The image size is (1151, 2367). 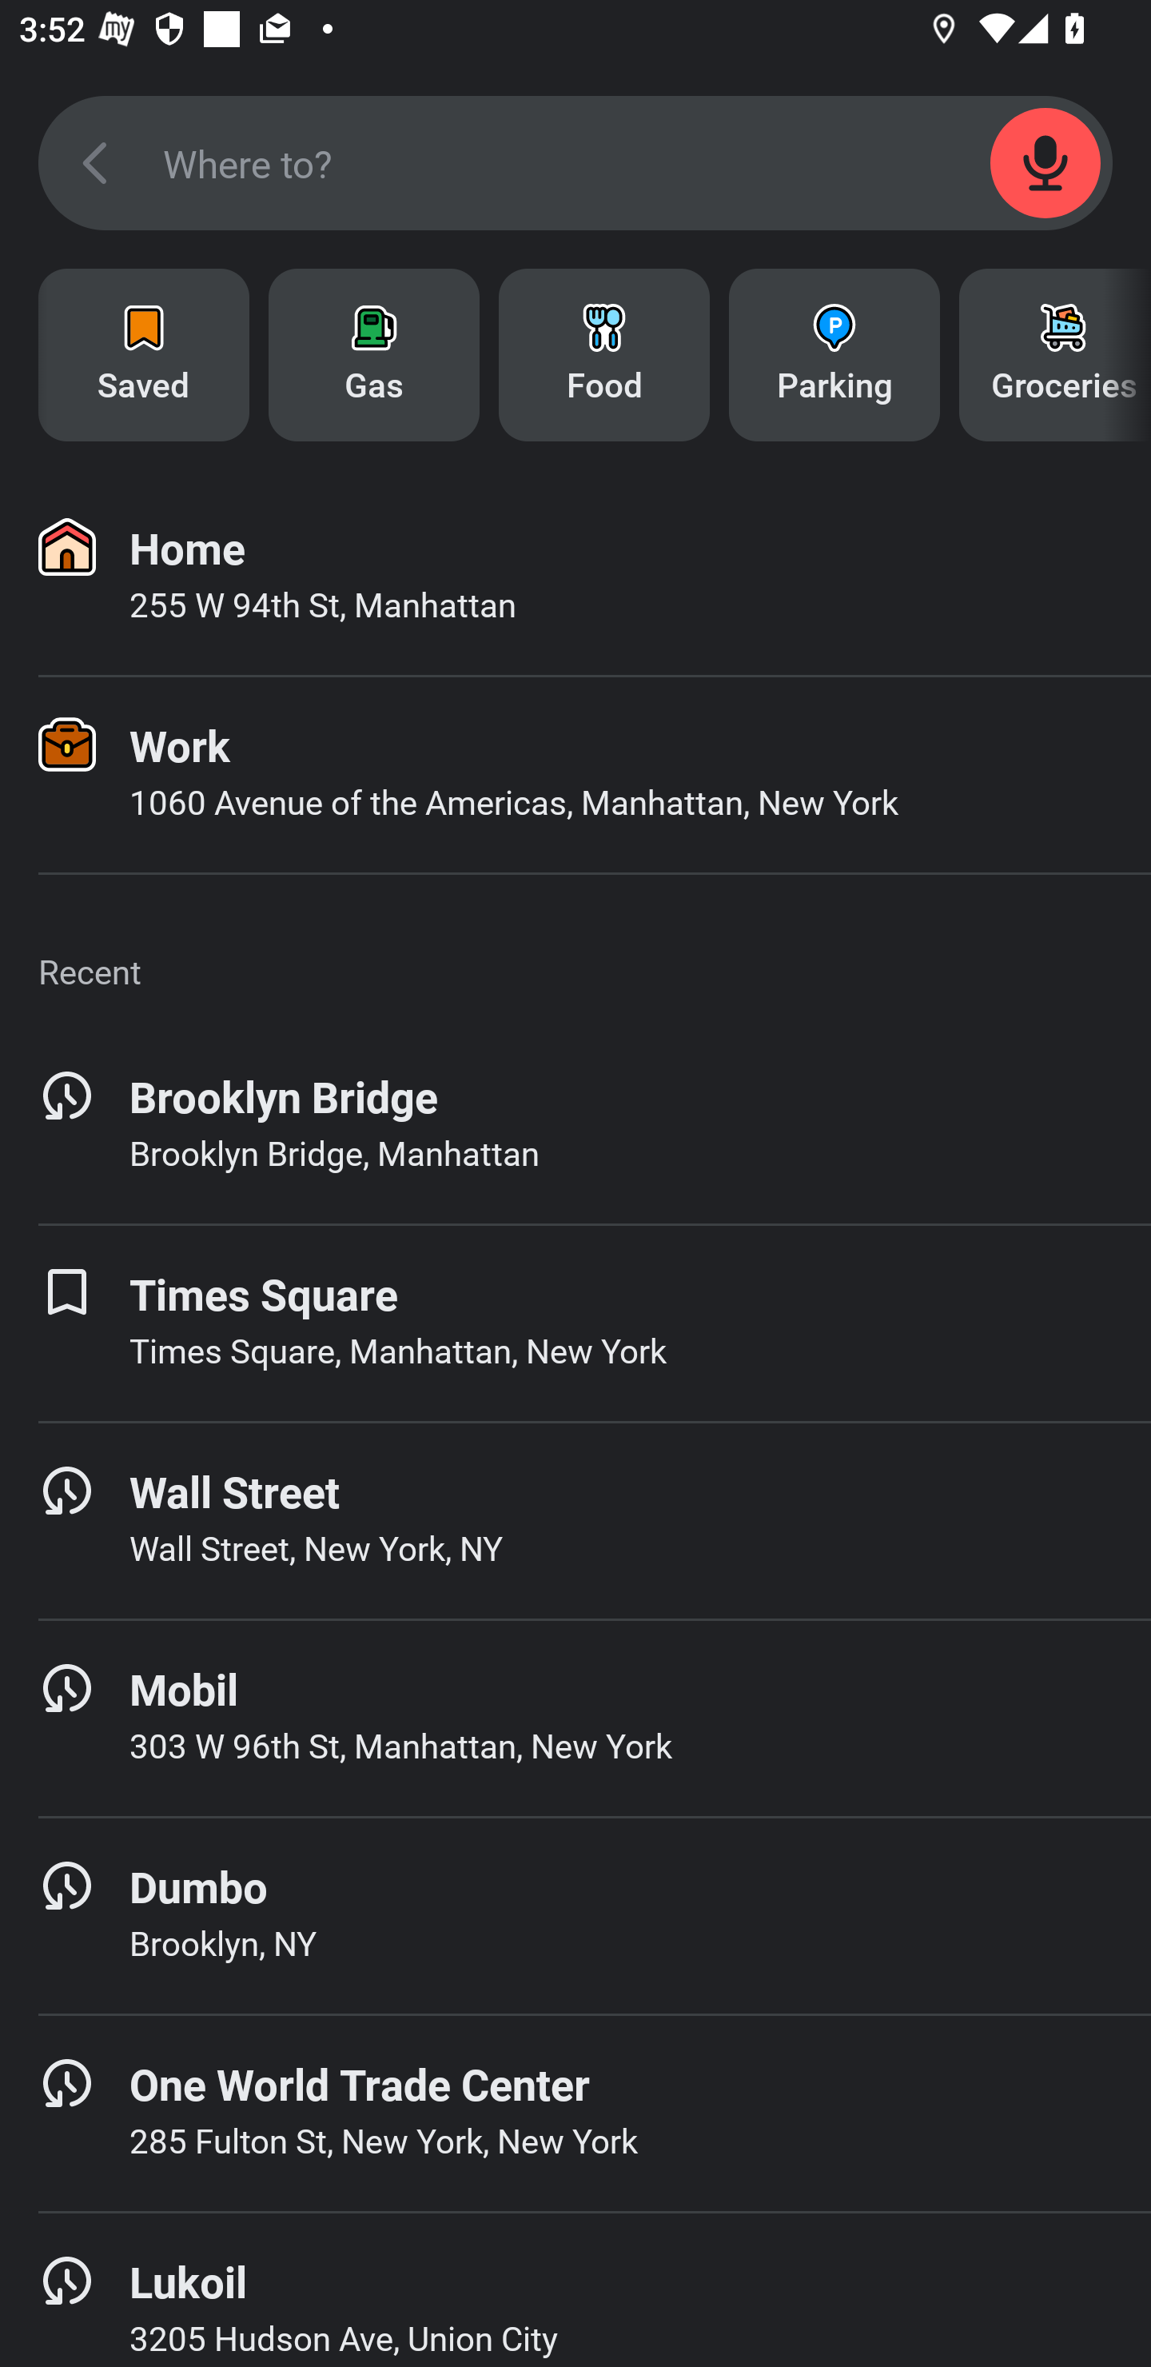 I want to click on SEARCH_SCREEN_SEARCH_FIELD Where to?, so click(x=575, y=163).